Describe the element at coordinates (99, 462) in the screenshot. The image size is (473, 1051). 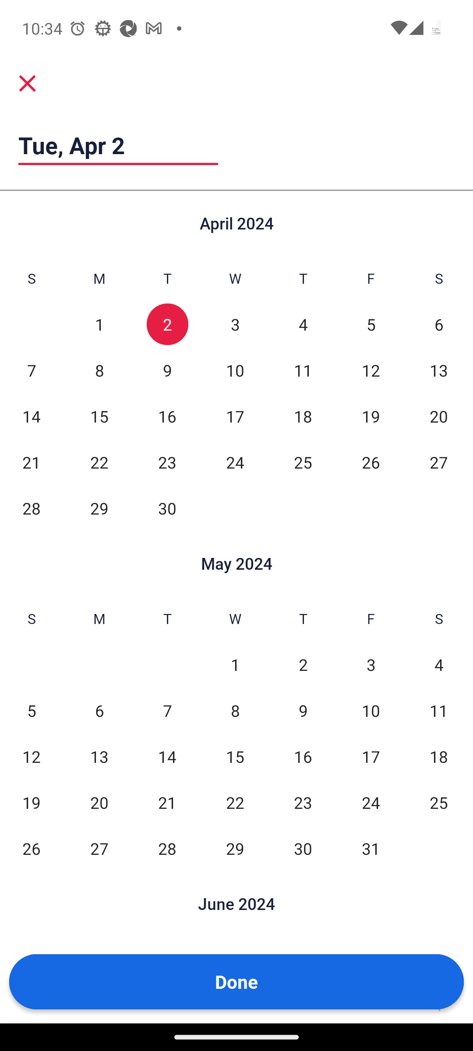
I see `22 Mon, Apr 22, Not Selected` at that location.